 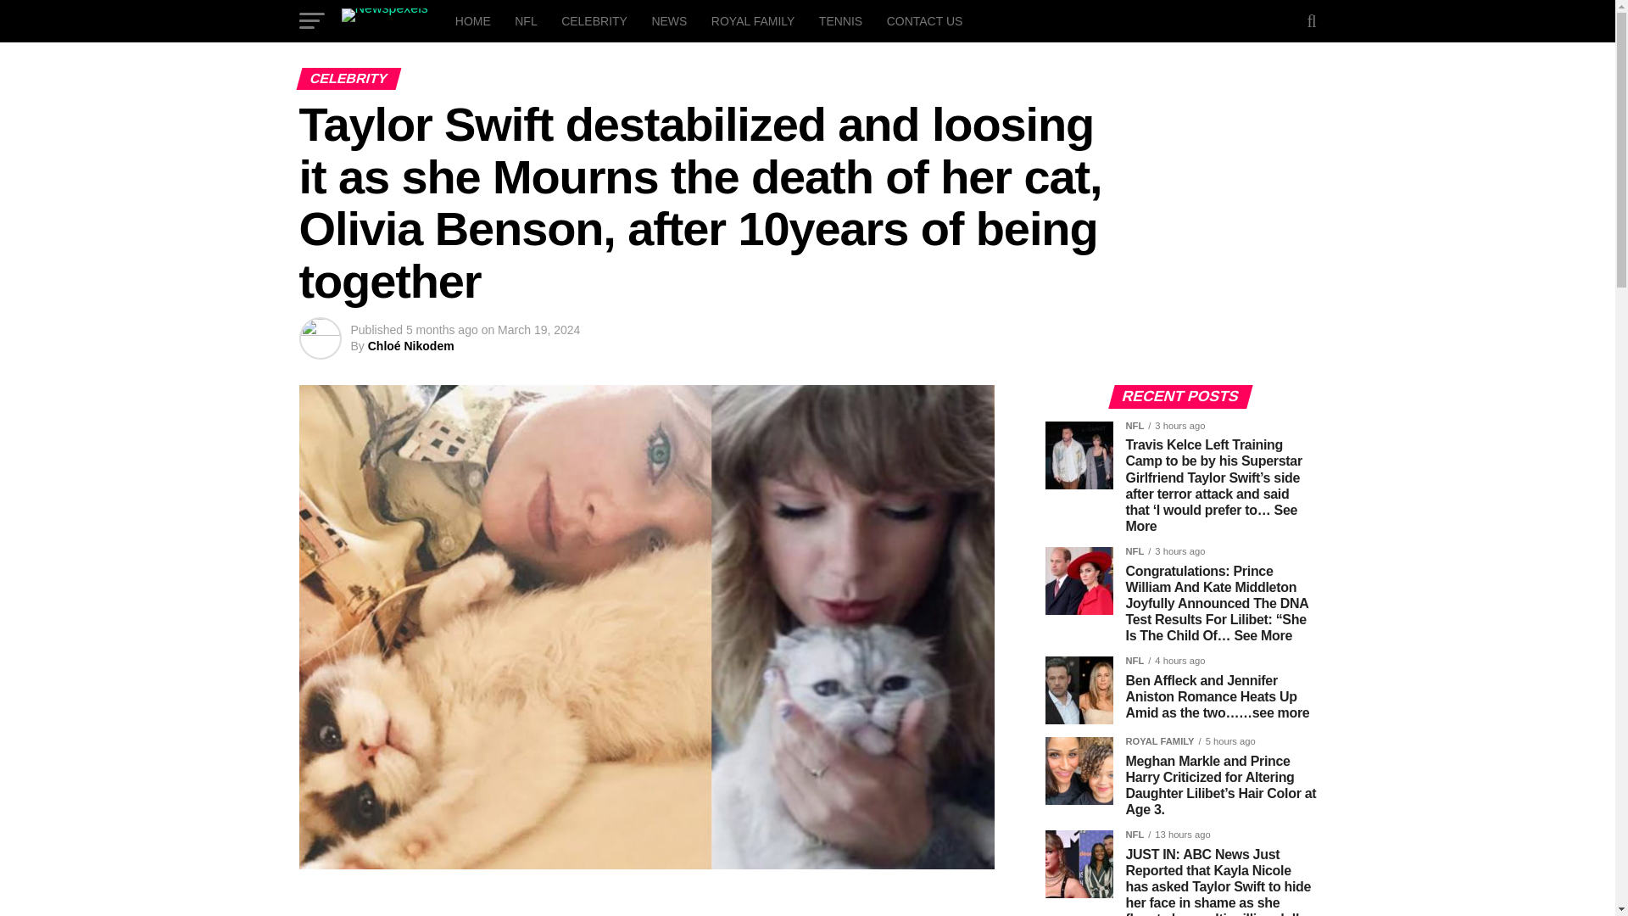 What do you see at coordinates (594, 20) in the screenshot?
I see `CELEBRITY` at bounding box center [594, 20].